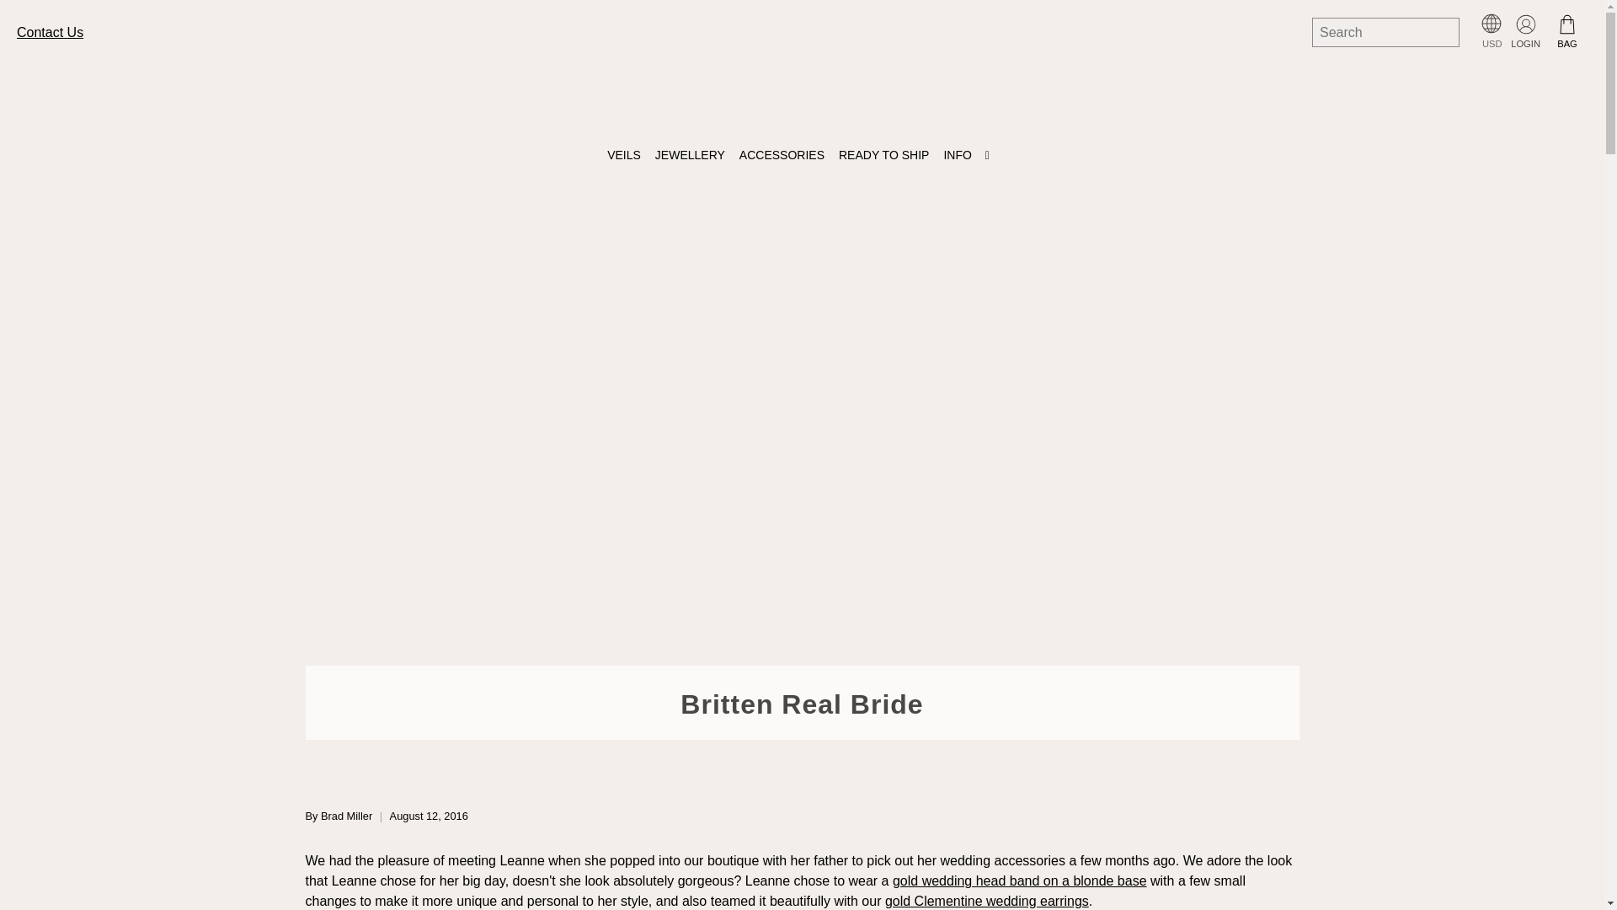  What do you see at coordinates (627, 155) in the screenshot?
I see `VEILS` at bounding box center [627, 155].